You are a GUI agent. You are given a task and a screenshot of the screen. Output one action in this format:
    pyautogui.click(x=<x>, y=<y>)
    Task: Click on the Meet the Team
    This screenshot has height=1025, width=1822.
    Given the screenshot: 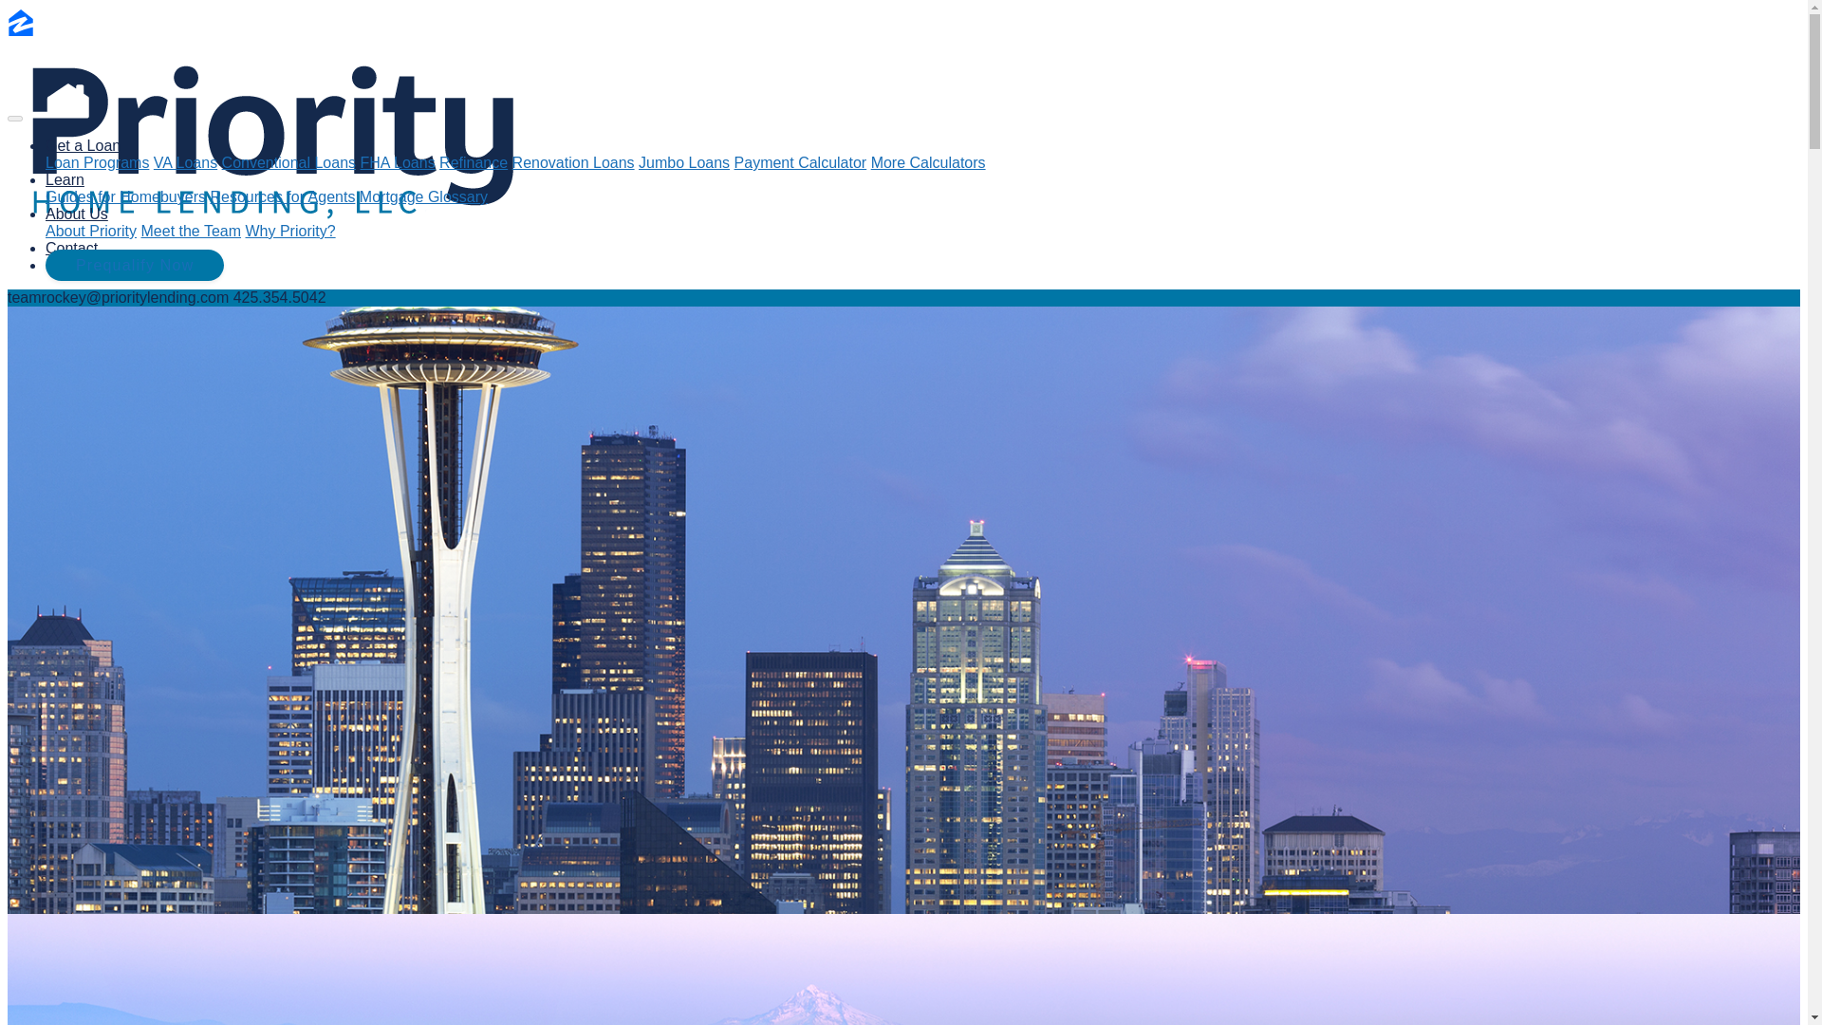 What is the action you would take?
    pyautogui.click(x=190, y=231)
    